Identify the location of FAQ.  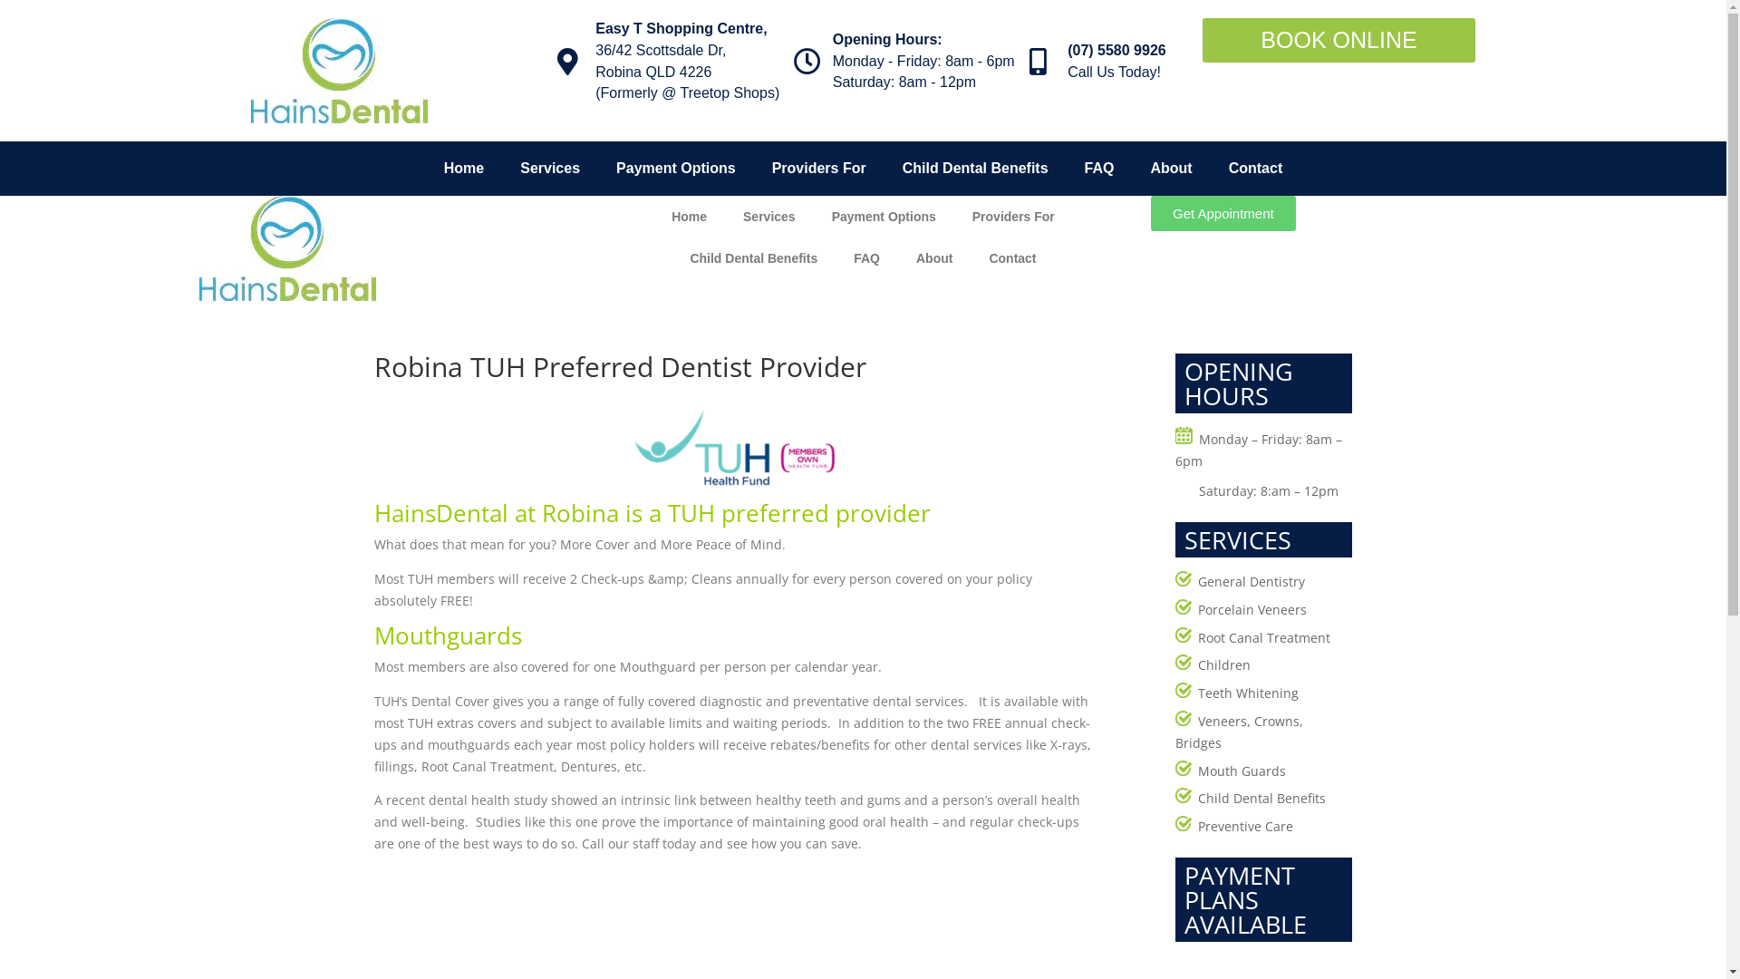
(1100, 169).